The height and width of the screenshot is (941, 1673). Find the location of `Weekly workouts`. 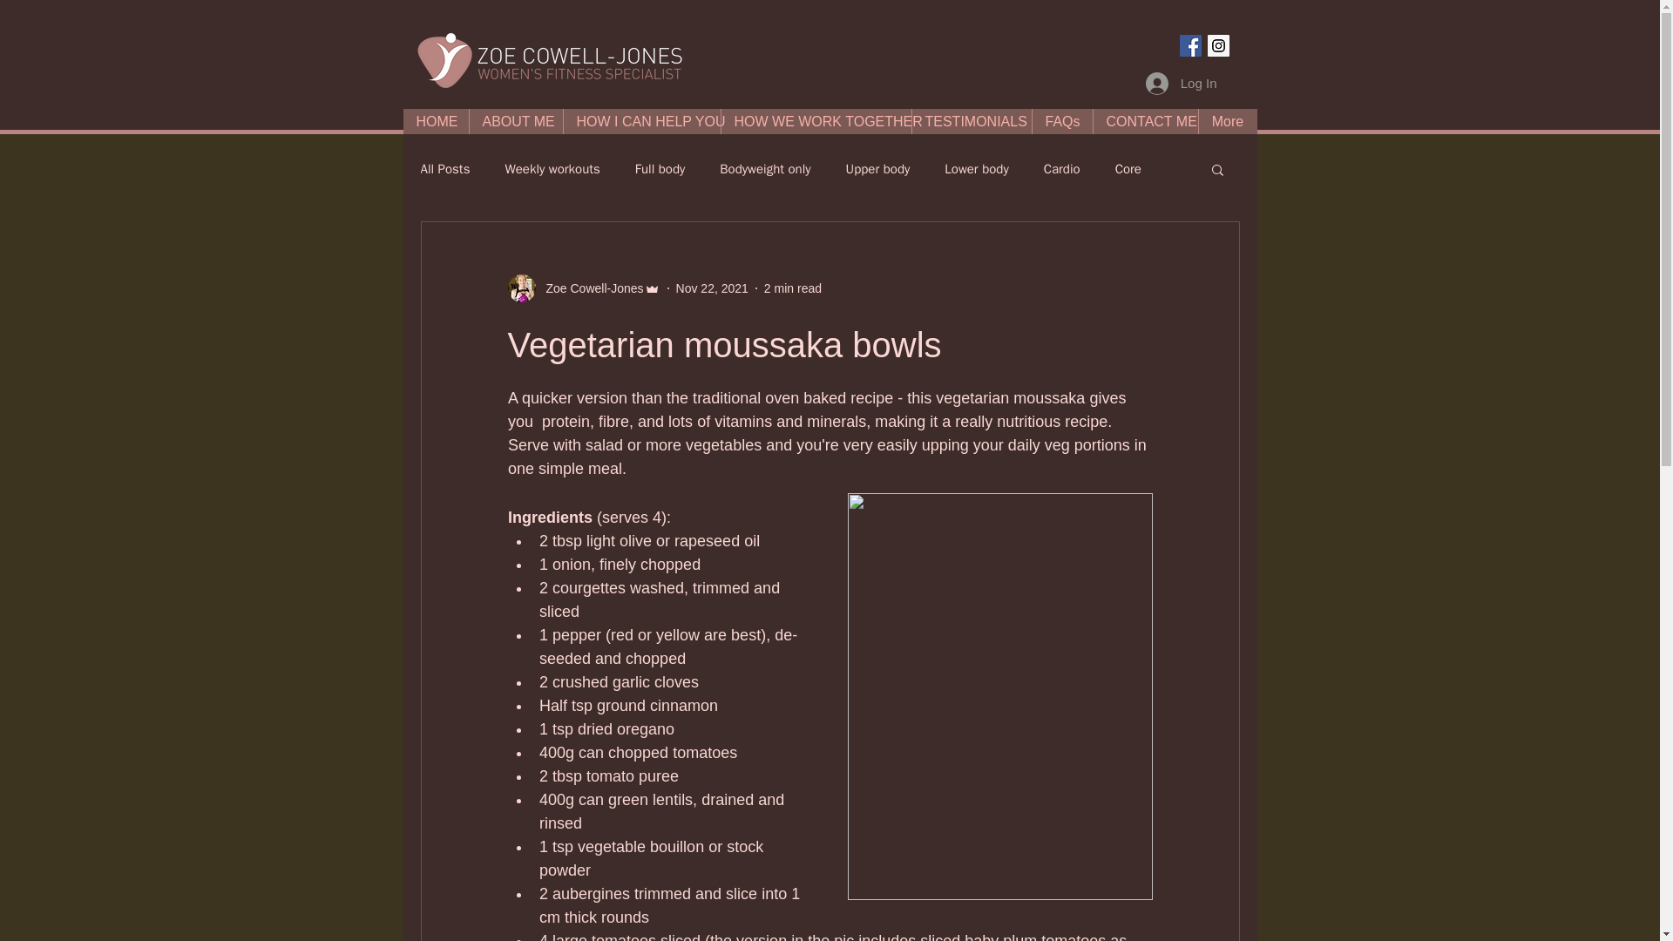

Weekly workouts is located at coordinates (552, 168).